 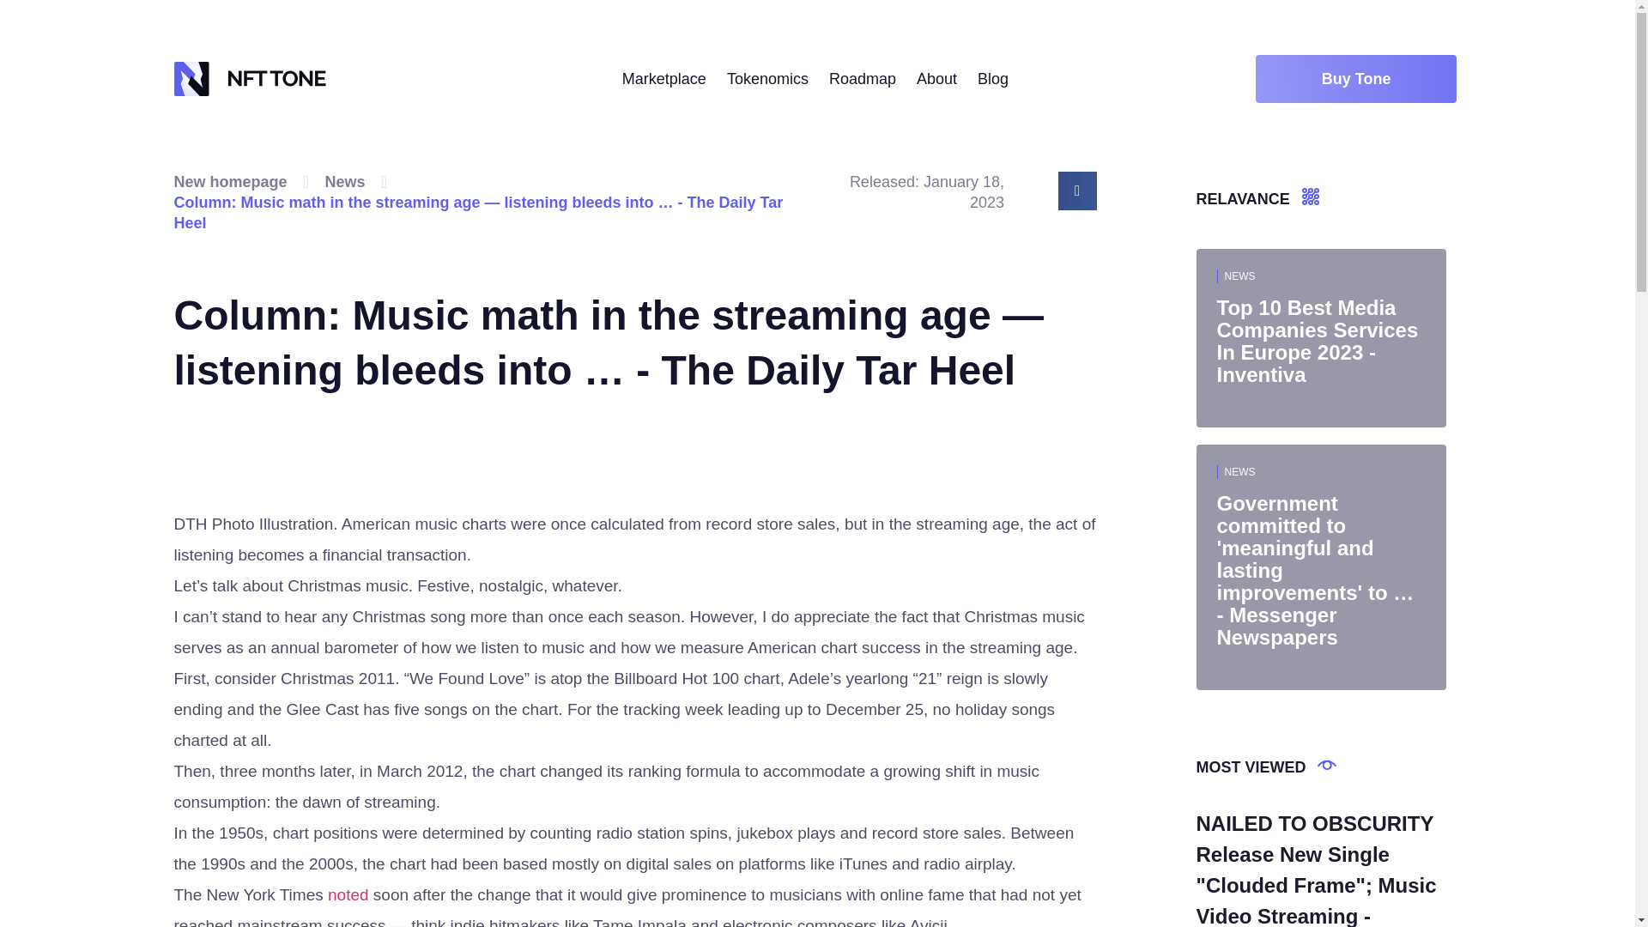 What do you see at coordinates (992, 78) in the screenshot?
I see `Blog` at bounding box center [992, 78].